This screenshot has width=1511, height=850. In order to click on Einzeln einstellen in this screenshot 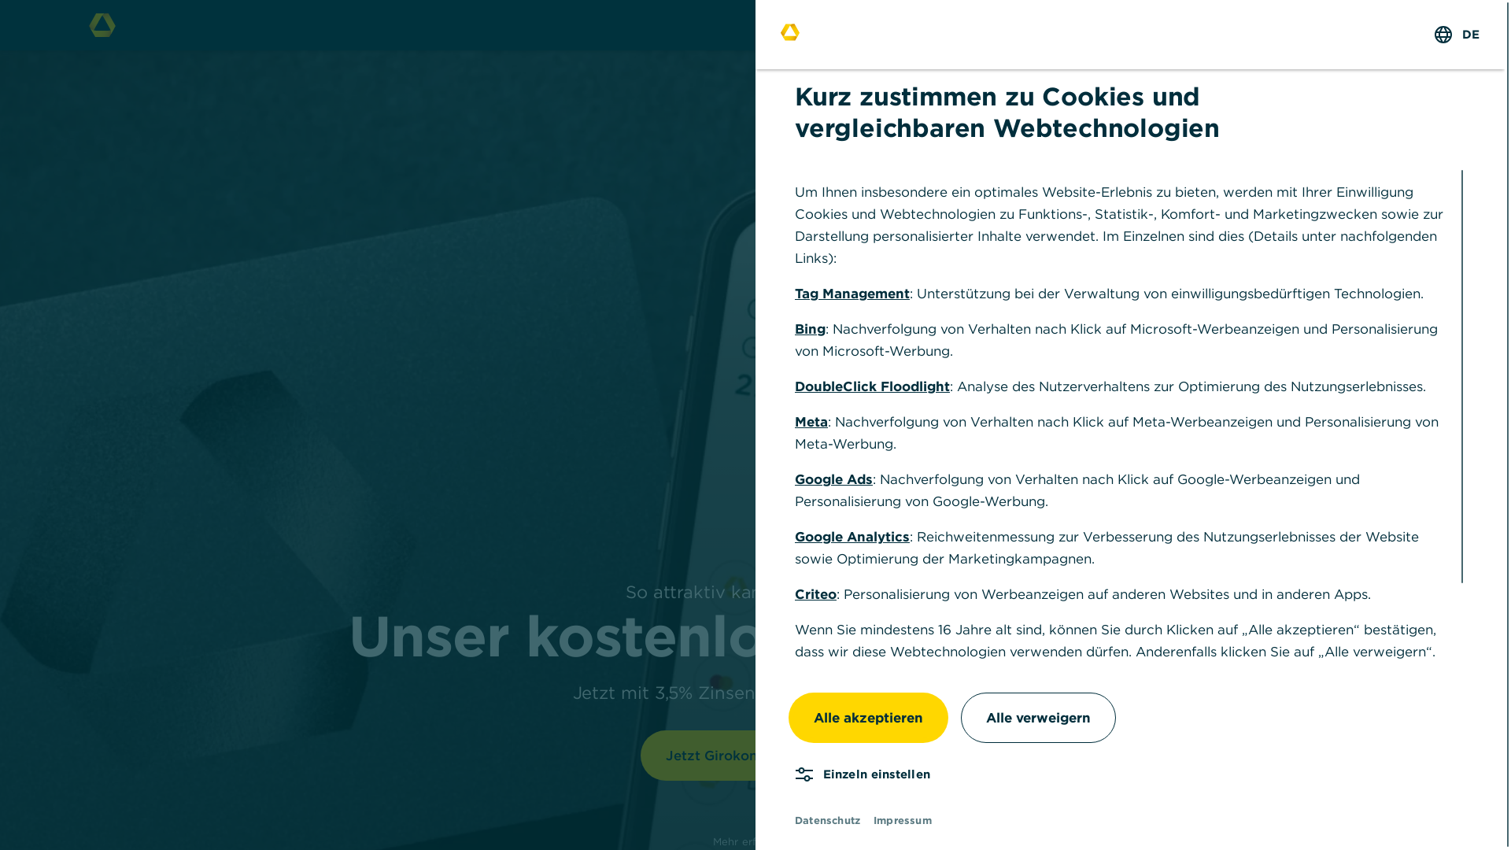, I will do `click(863, 774)`.